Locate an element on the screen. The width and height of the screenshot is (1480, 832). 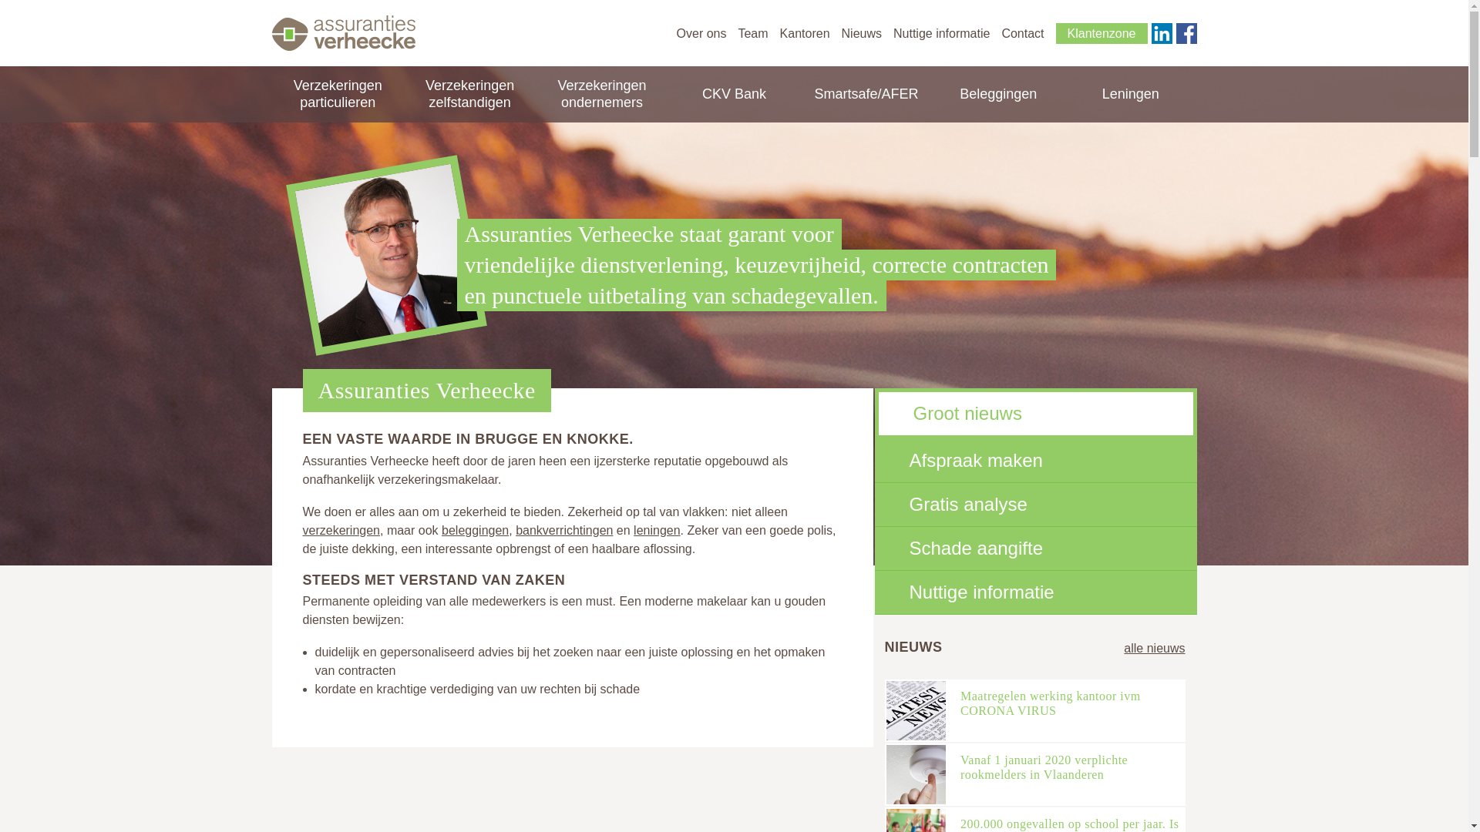
alle nieuws is located at coordinates (1155, 649).